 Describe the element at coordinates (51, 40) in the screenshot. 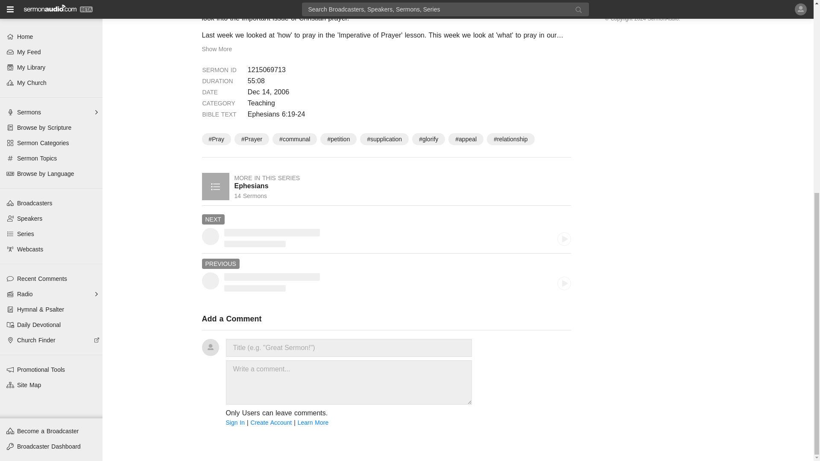

I see `Promotional Tools` at that location.